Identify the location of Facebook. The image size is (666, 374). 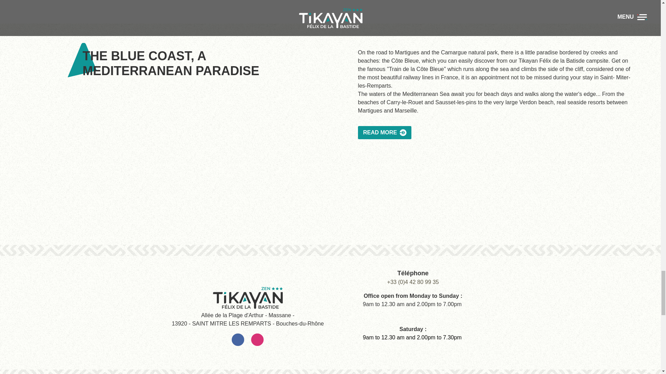
(238, 340).